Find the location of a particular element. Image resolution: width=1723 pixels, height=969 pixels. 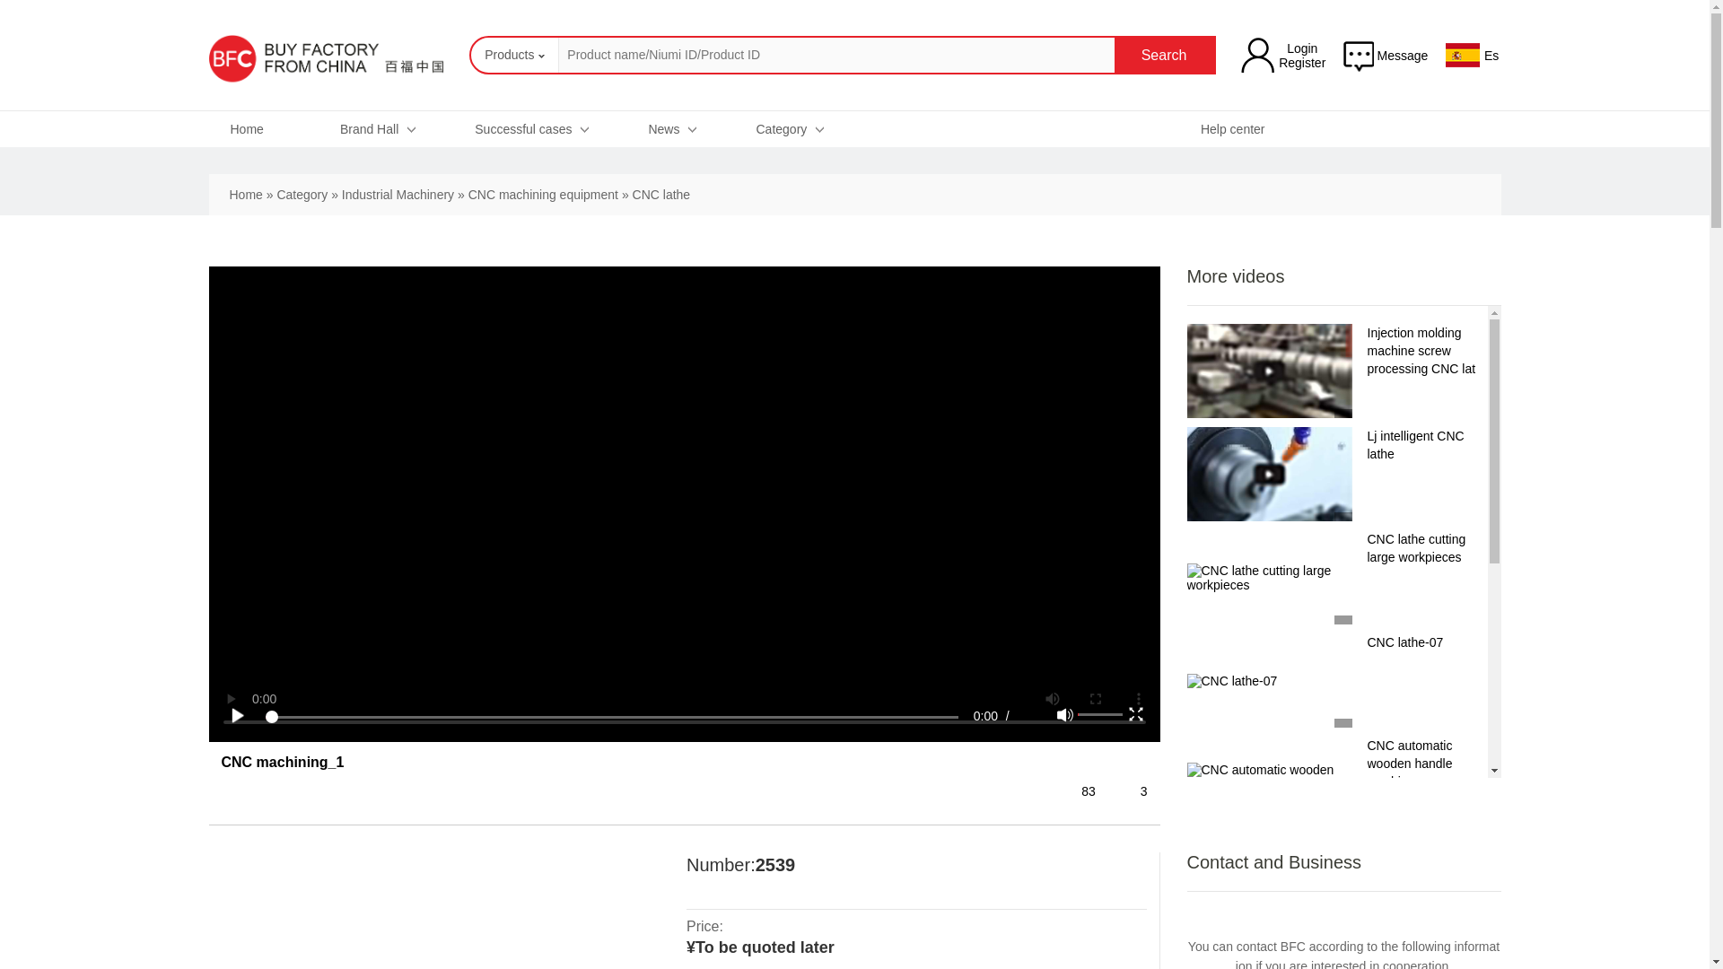

Home is located at coordinates (246, 194).